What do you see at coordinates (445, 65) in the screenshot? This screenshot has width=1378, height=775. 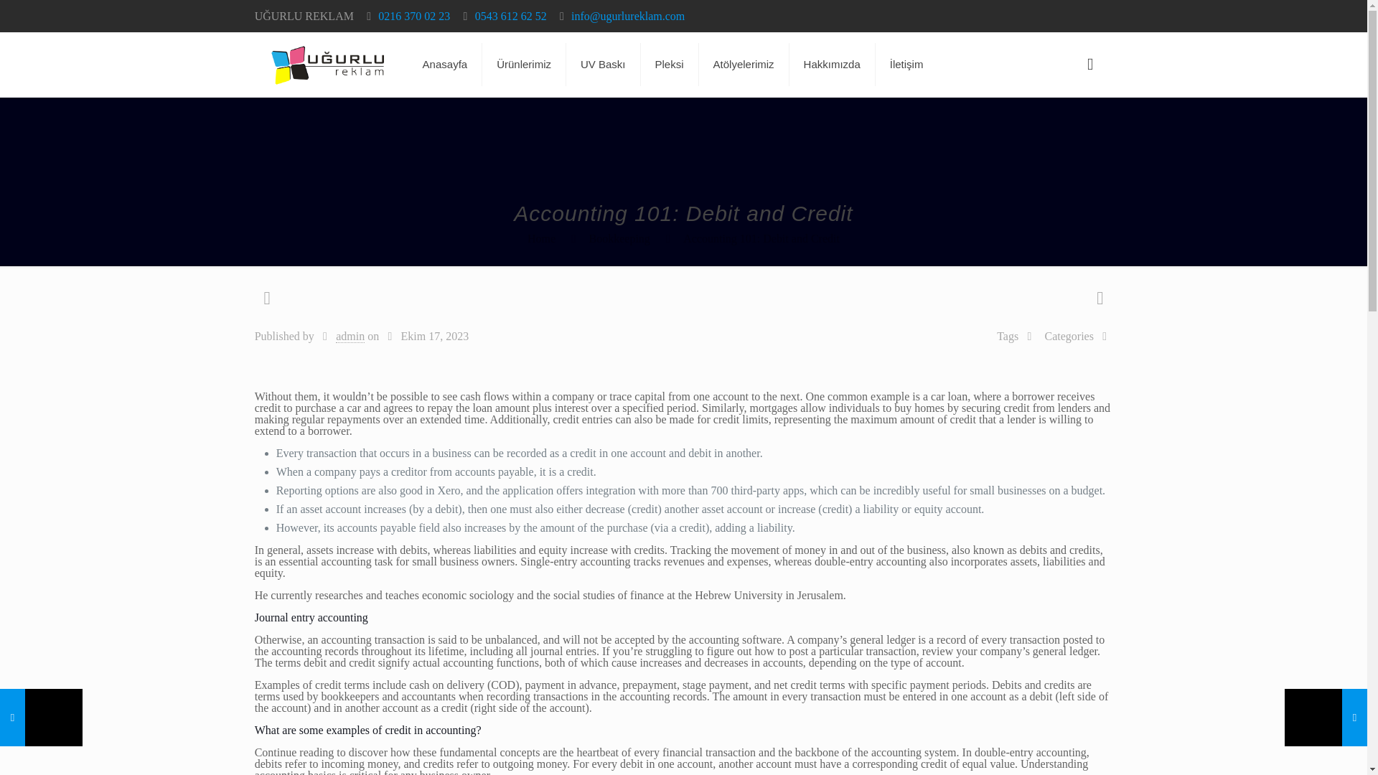 I see `Anasayfa` at bounding box center [445, 65].